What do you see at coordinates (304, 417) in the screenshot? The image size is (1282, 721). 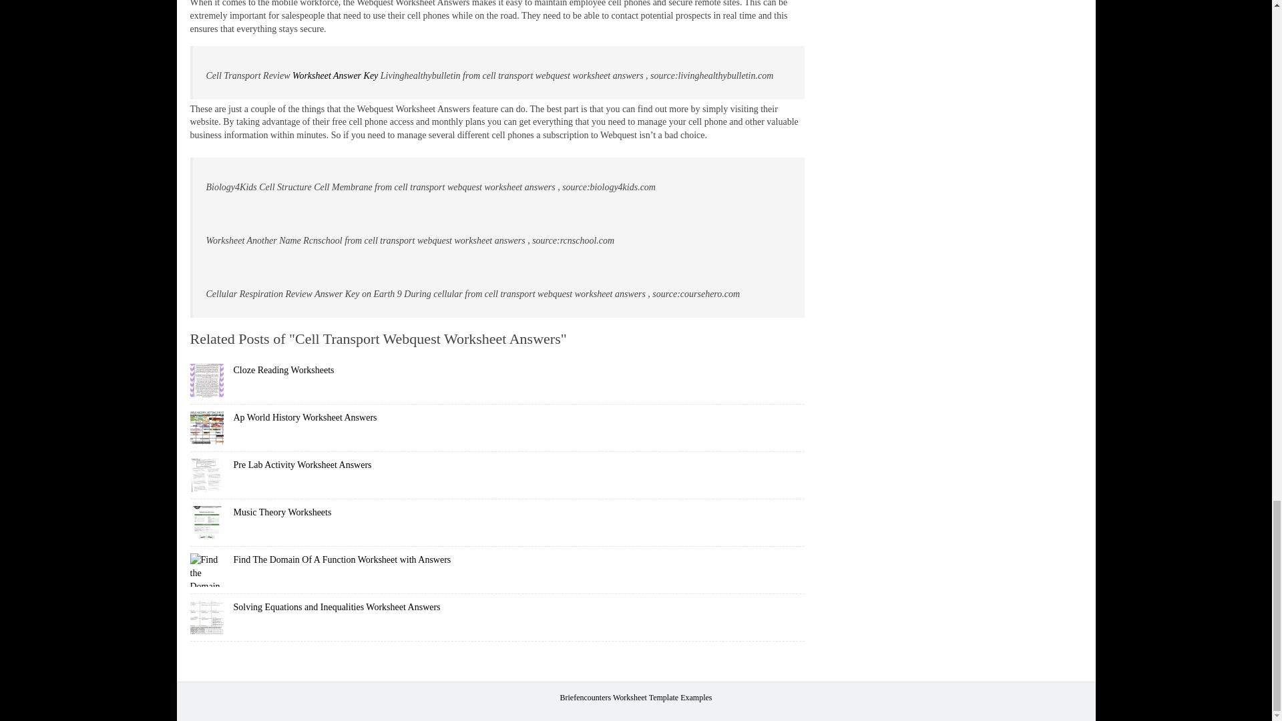 I see `Ap World History Worksheet Answers` at bounding box center [304, 417].